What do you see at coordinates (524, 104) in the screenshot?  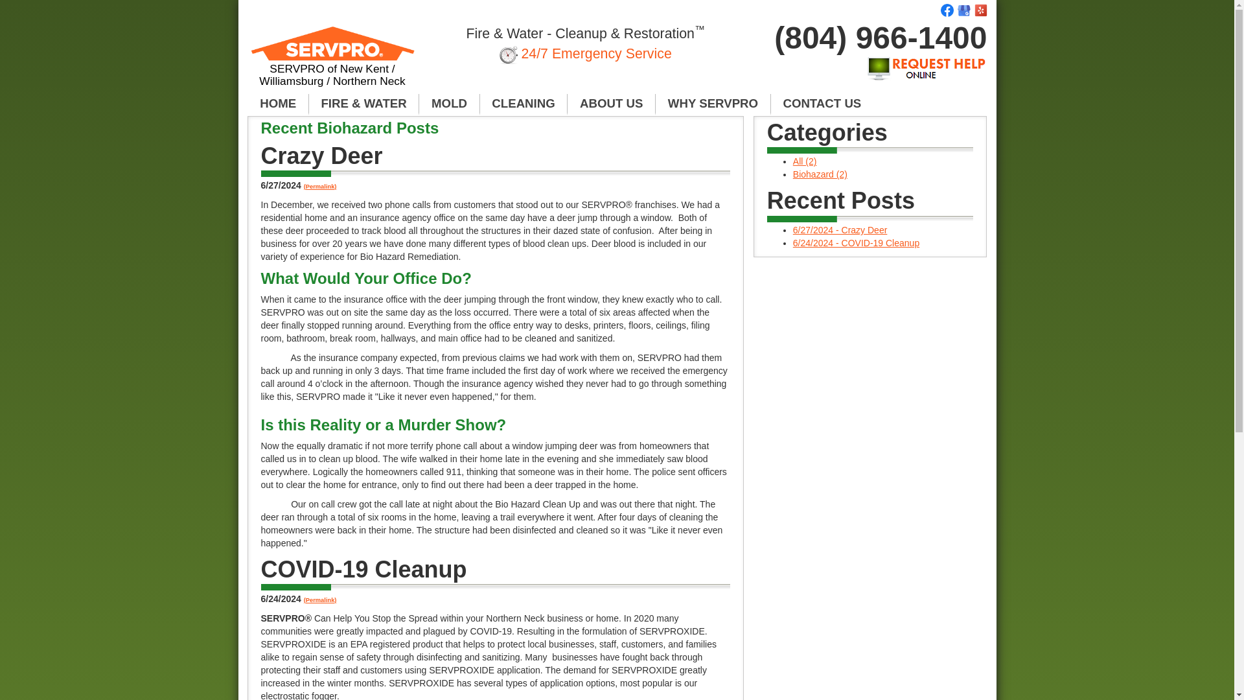 I see `CLEANING` at bounding box center [524, 104].